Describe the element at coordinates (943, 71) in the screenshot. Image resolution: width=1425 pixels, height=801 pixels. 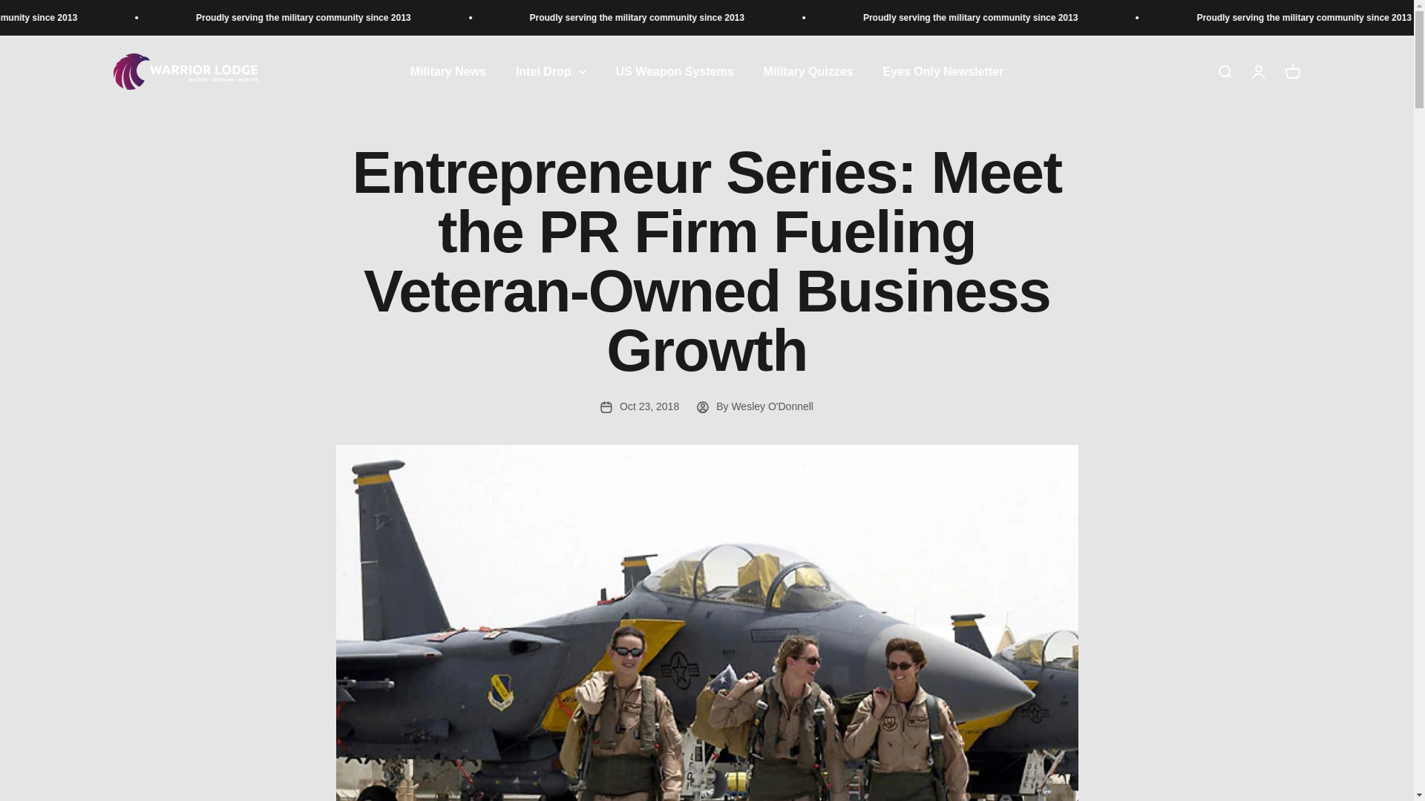
I see `Open search` at that location.